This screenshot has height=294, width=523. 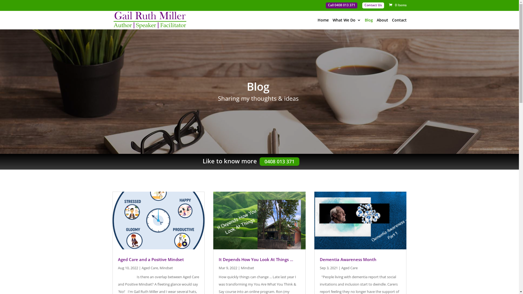 What do you see at coordinates (247, 268) in the screenshot?
I see `Mindset` at bounding box center [247, 268].